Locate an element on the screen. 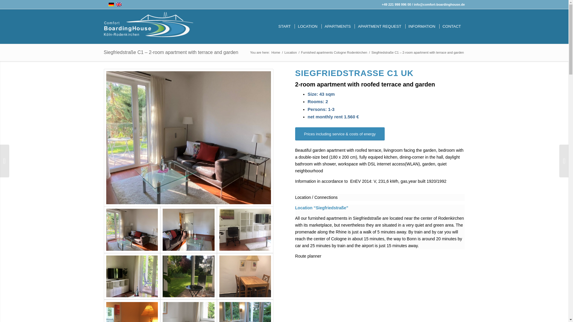 This screenshot has width=573, height=322. Location is located at coordinates (291, 52).